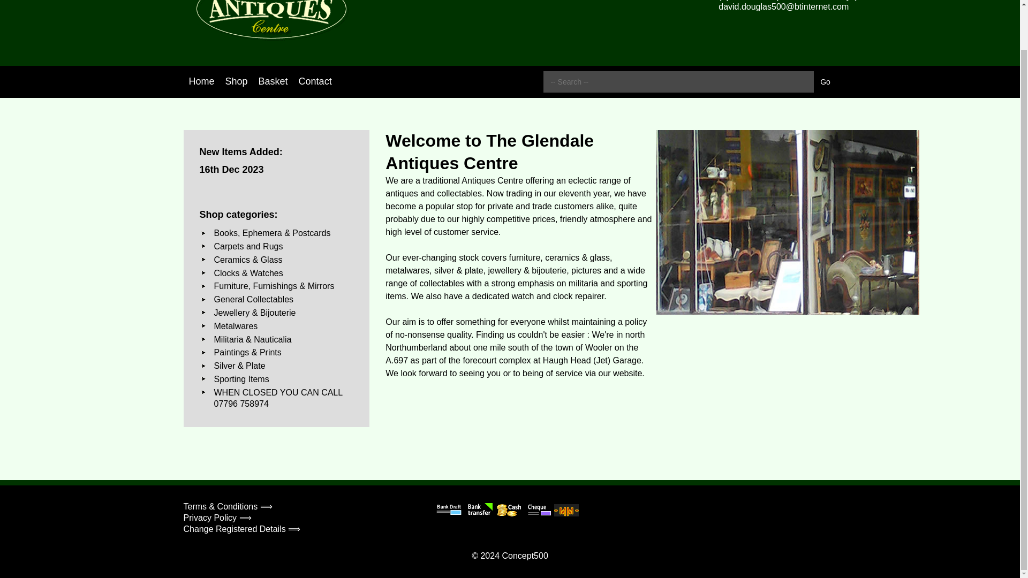 Image resolution: width=1028 pixels, height=578 pixels. I want to click on Bank Draft, so click(449, 509).